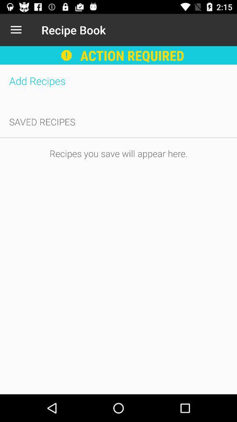  What do you see at coordinates (118, 81) in the screenshot?
I see `click the item above saved recipes` at bounding box center [118, 81].